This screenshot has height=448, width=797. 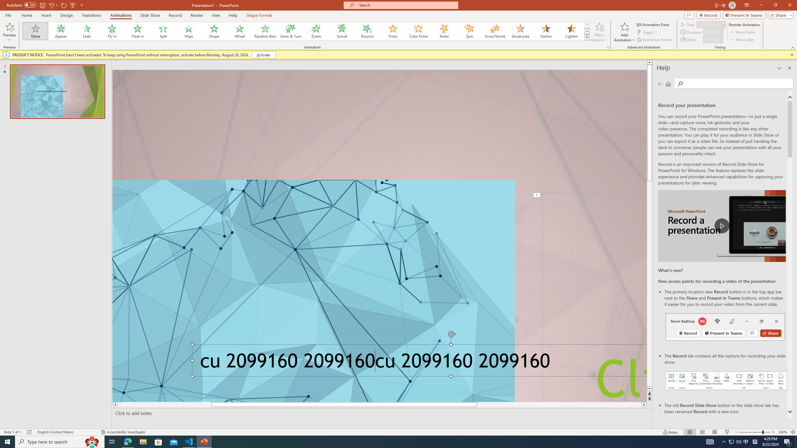 What do you see at coordinates (380, 236) in the screenshot?
I see `An abstract genetic concept` at bounding box center [380, 236].